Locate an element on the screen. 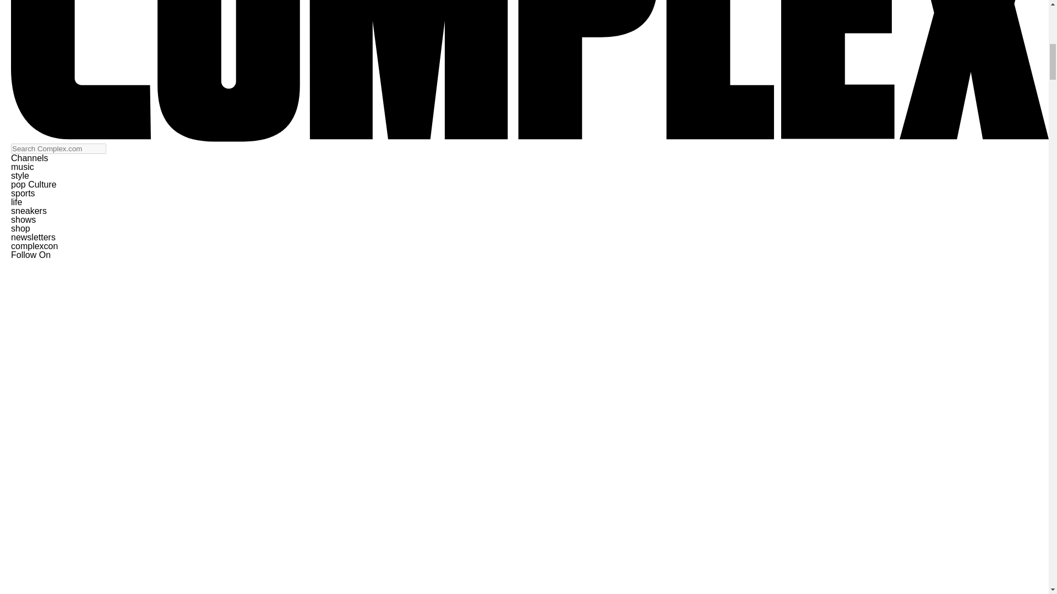 The width and height of the screenshot is (1057, 594). life is located at coordinates (17, 201).